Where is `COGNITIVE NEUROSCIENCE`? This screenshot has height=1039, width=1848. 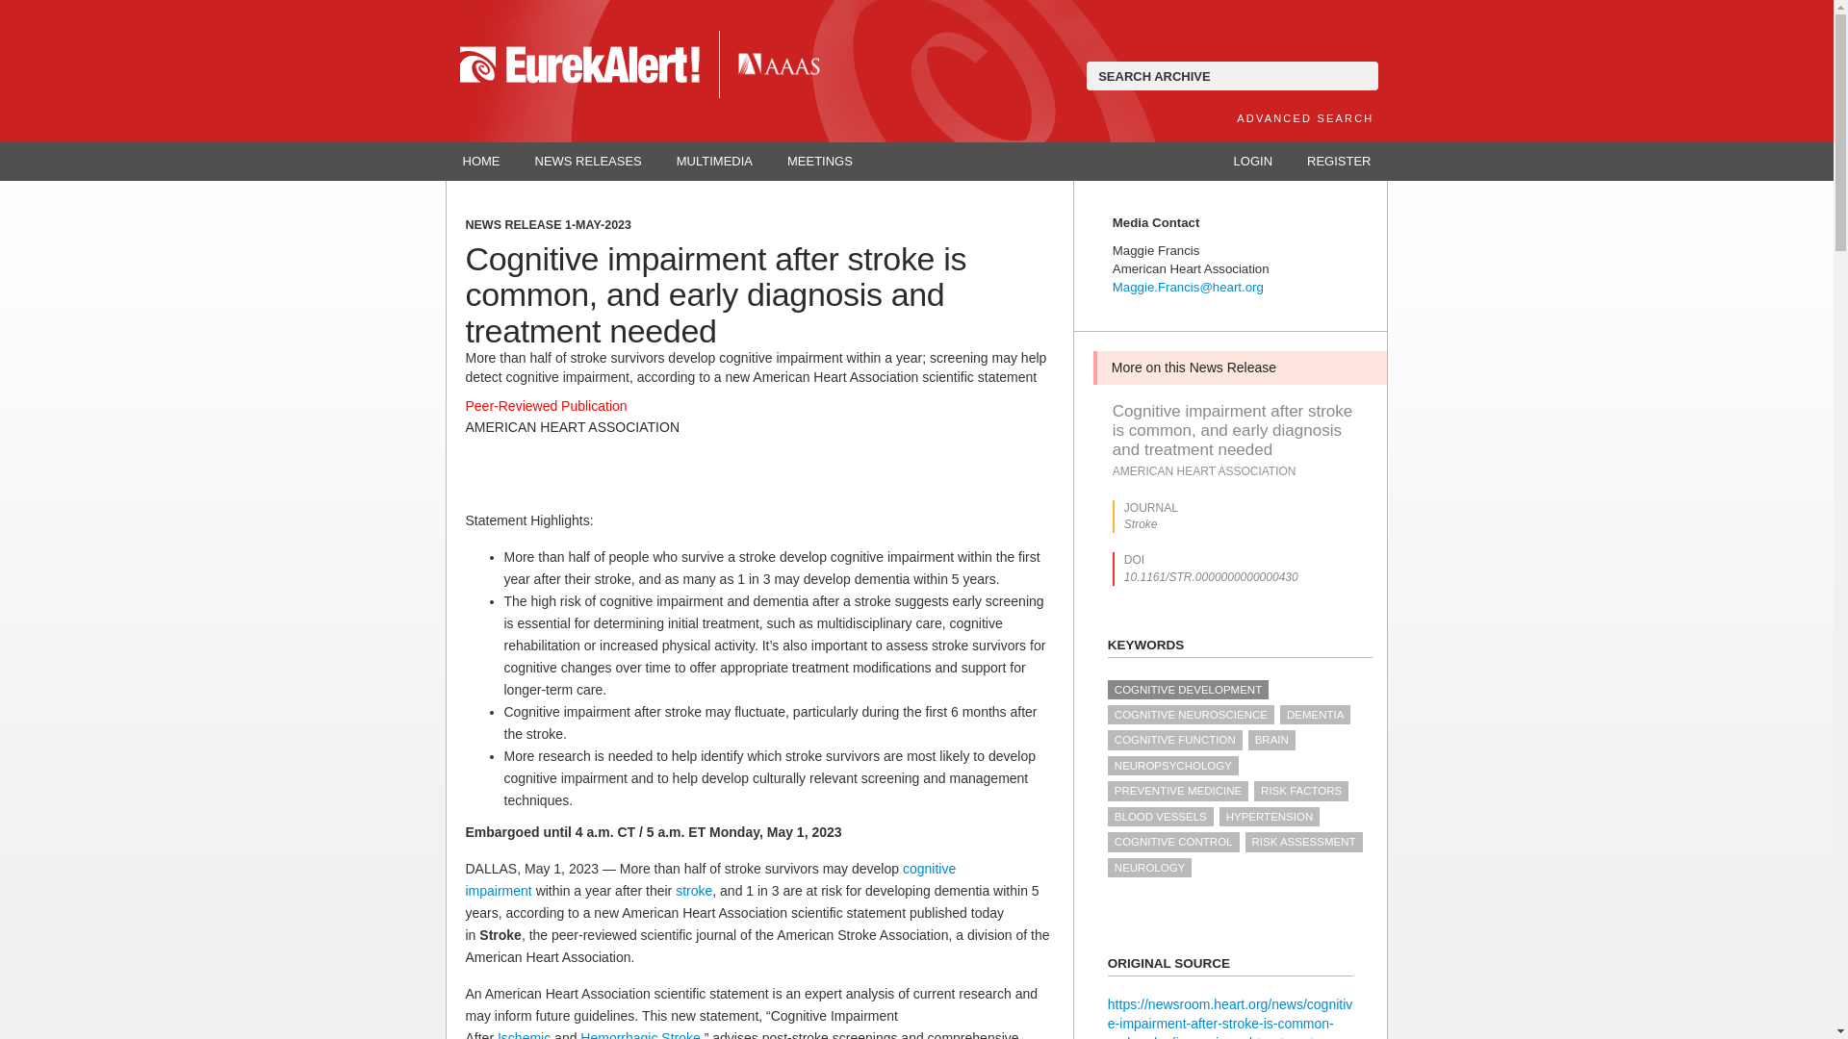
COGNITIVE NEUROSCIENCE is located at coordinates (1191, 714).